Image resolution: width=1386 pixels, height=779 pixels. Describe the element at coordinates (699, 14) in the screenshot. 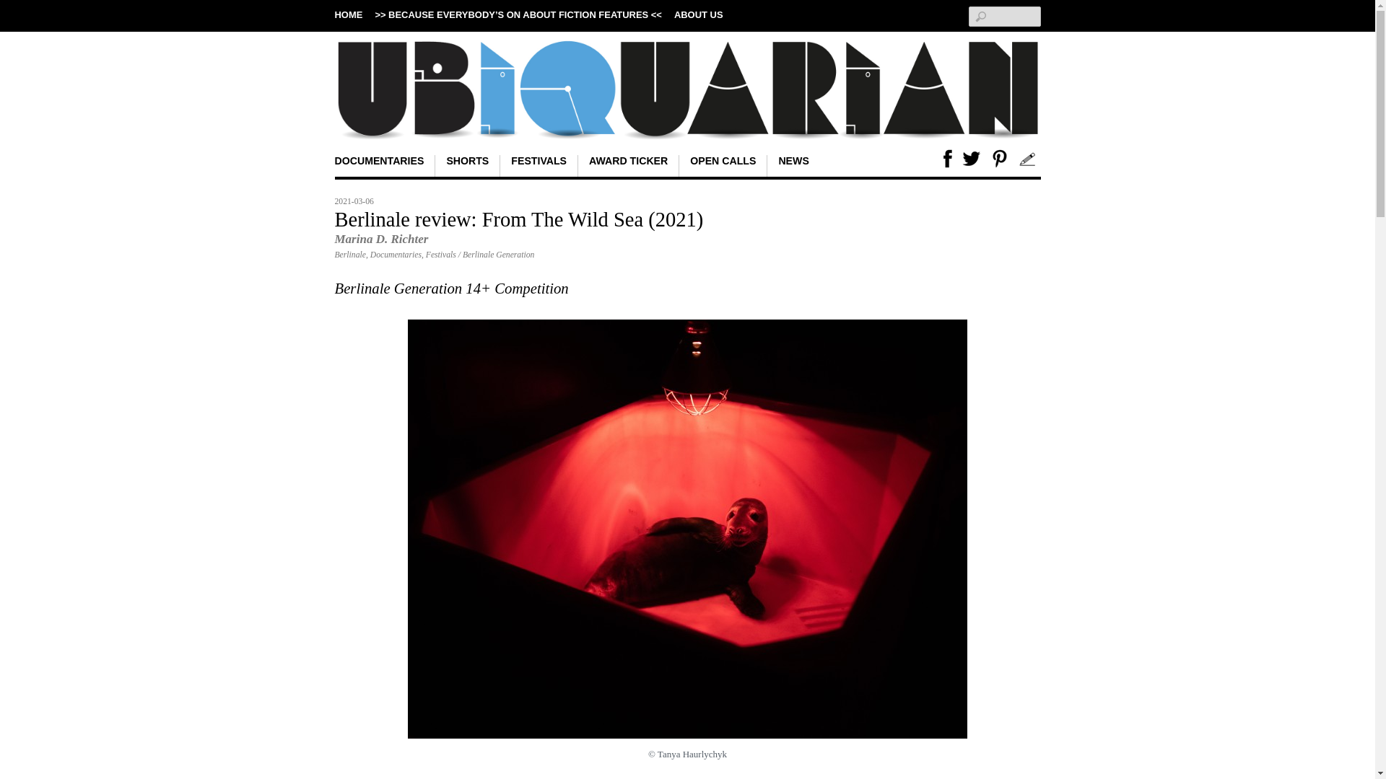

I see `ABOUT US` at that location.